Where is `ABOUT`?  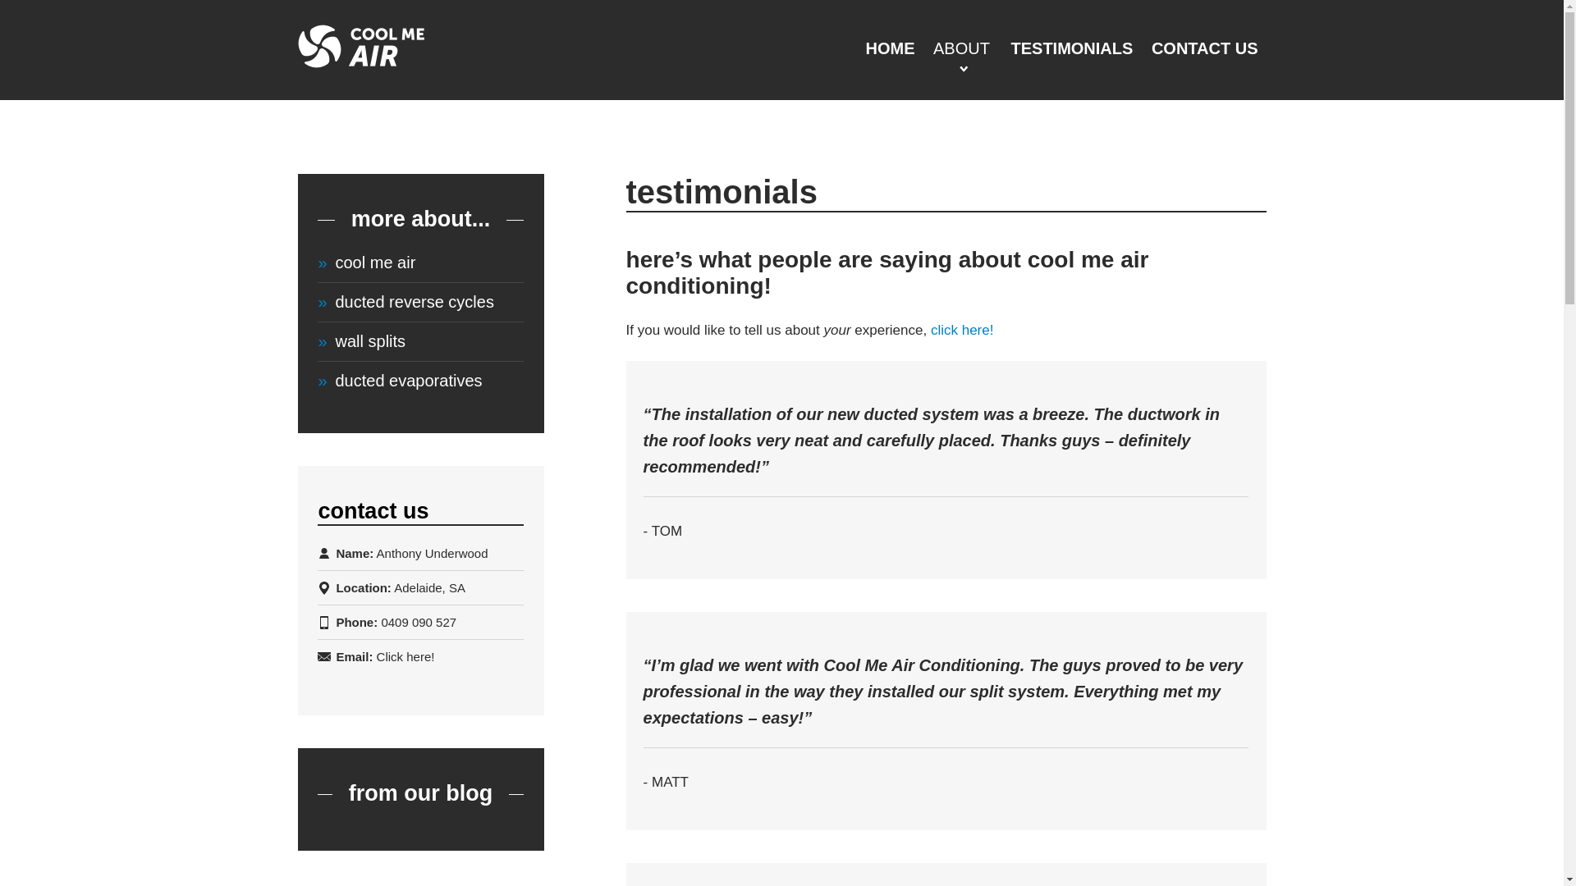 ABOUT is located at coordinates (962, 48).